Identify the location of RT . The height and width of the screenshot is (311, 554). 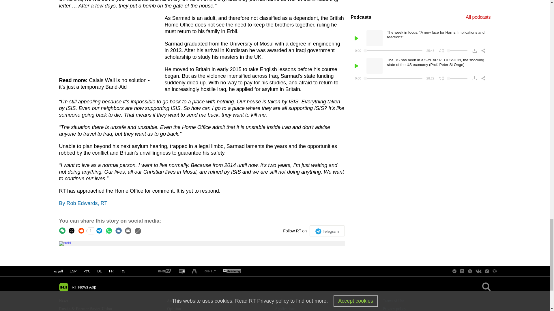
(232, 271).